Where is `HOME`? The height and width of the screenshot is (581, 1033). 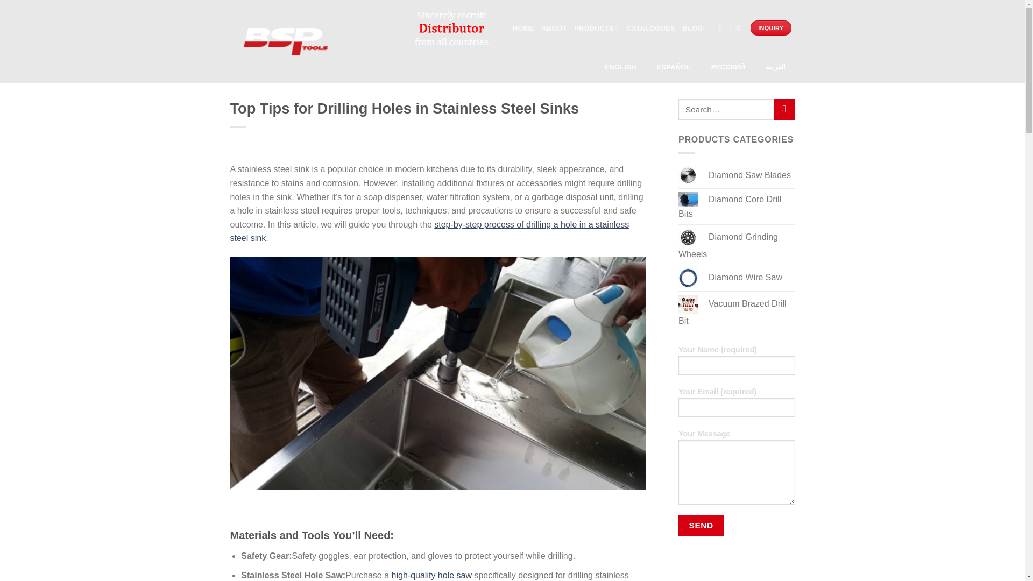 HOME is located at coordinates (523, 27).